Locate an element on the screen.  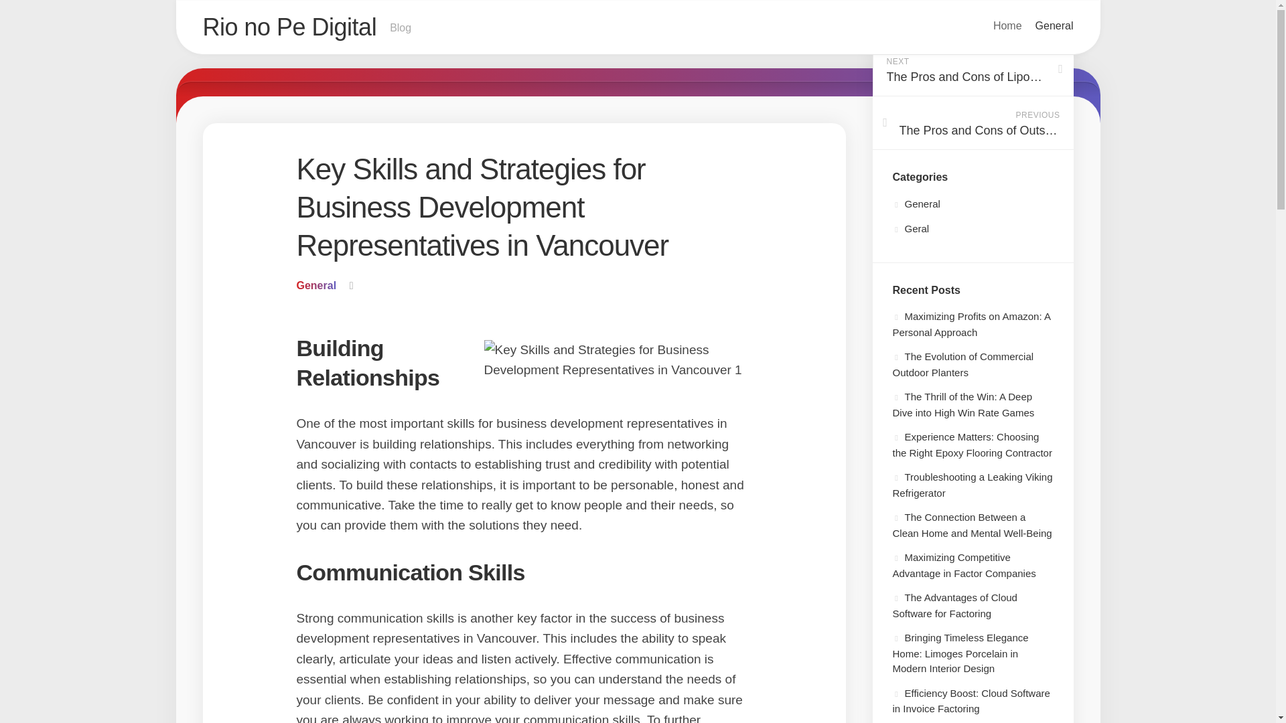
General is located at coordinates (916, 204).